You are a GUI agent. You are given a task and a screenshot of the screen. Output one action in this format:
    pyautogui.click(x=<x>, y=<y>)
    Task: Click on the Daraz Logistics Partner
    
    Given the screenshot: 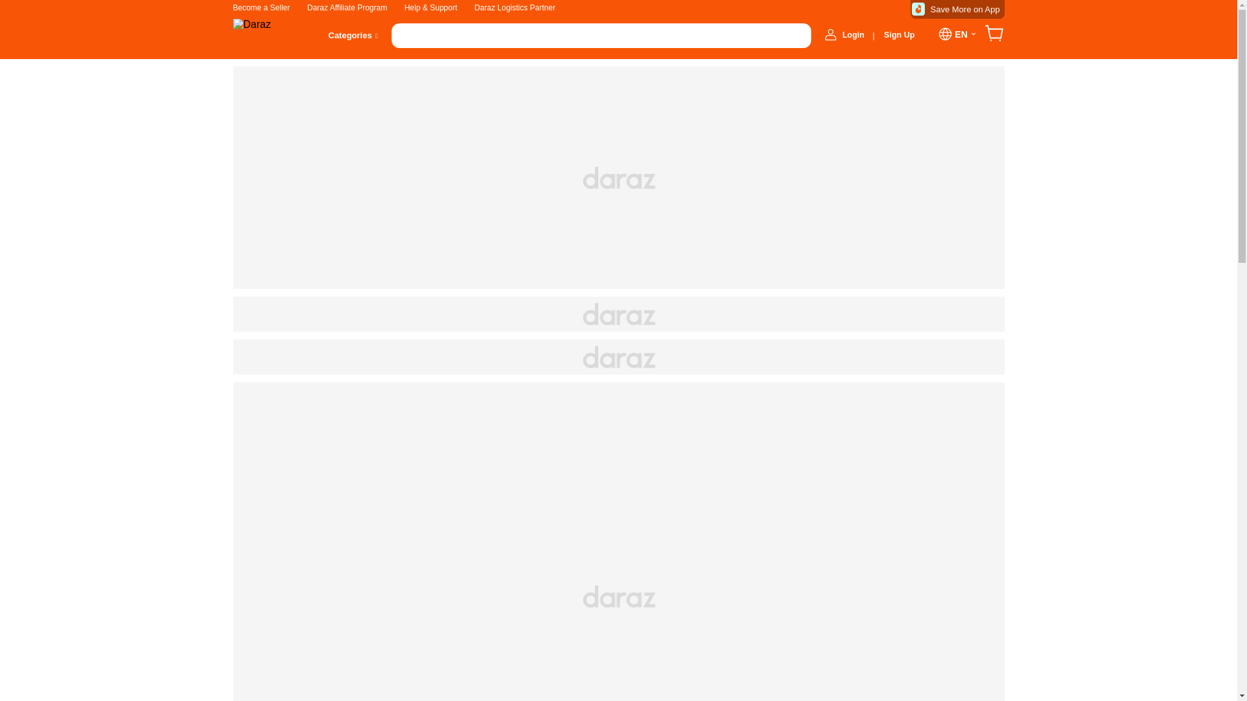 What is the action you would take?
    pyautogui.click(x=514, y=8)
    